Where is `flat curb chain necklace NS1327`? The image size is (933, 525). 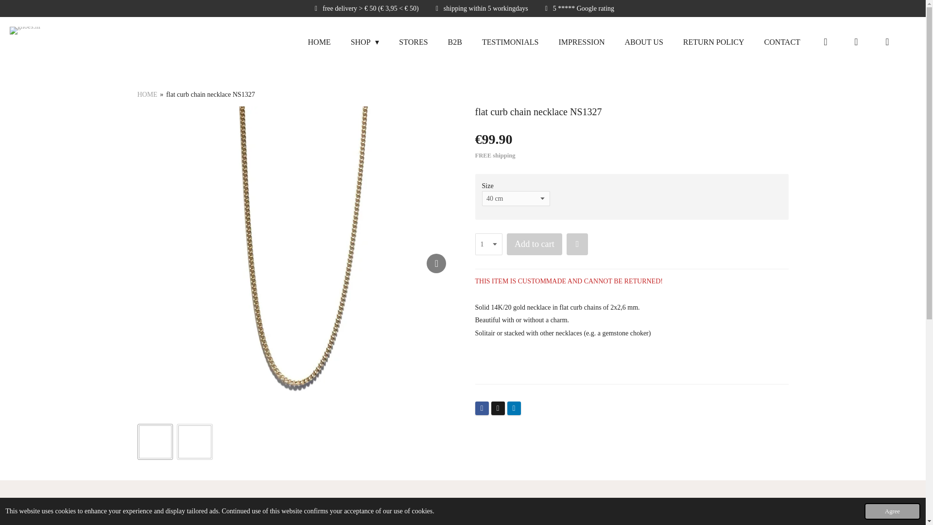 flat curb chain necklace NS1327 is located at coordinates (210, 94).